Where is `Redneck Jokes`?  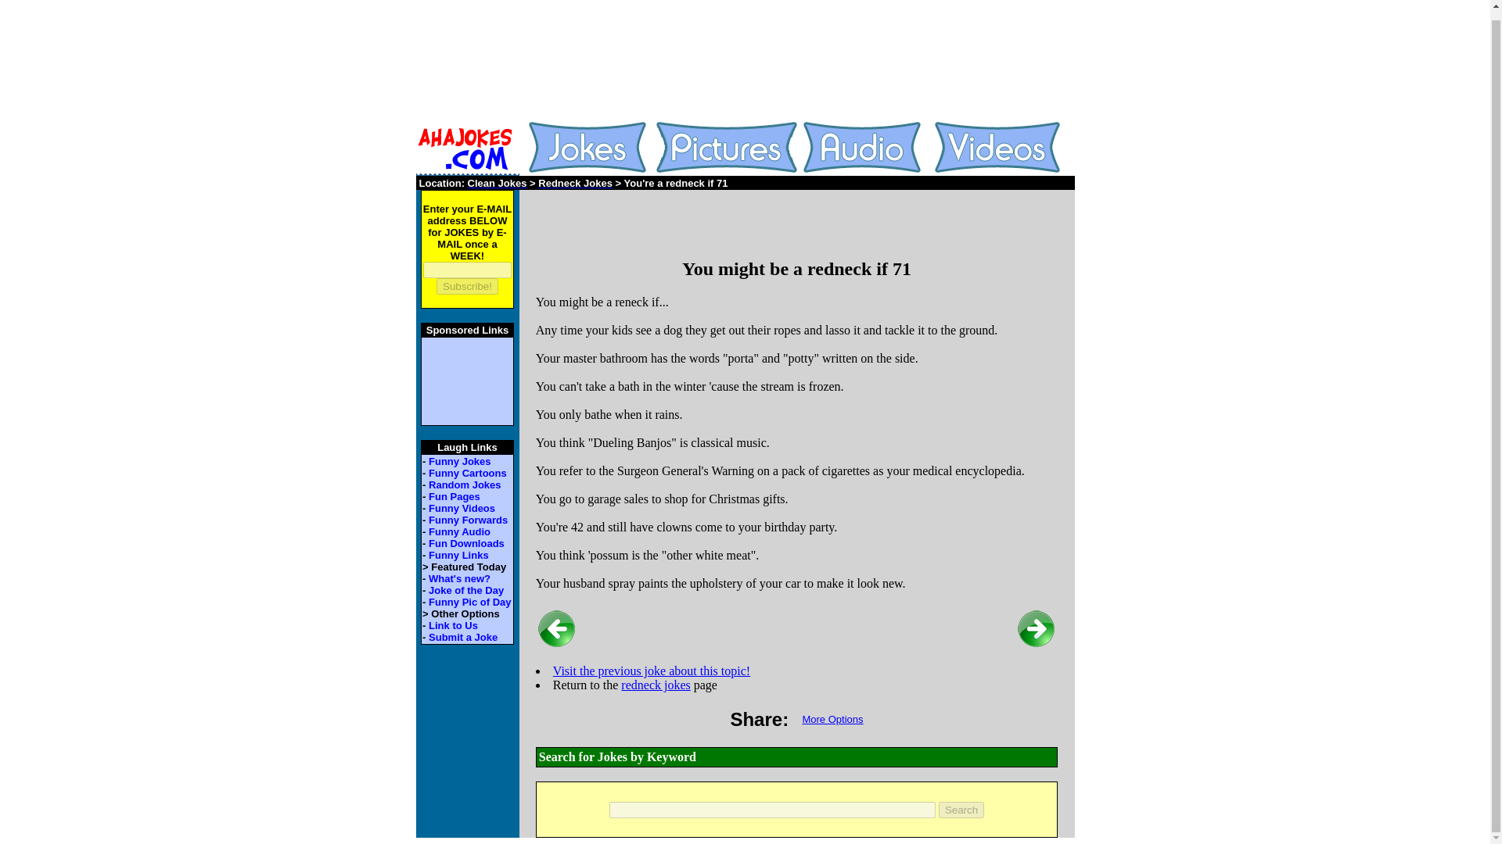 Redneck Jokes is located at coordinates (575, 183).